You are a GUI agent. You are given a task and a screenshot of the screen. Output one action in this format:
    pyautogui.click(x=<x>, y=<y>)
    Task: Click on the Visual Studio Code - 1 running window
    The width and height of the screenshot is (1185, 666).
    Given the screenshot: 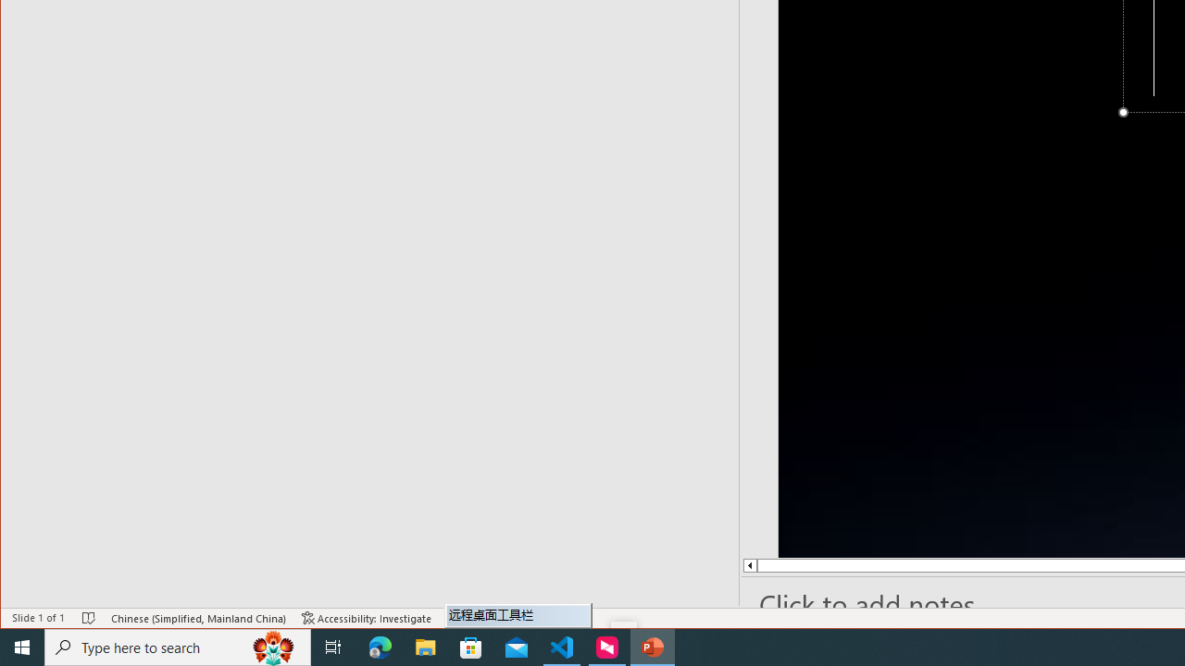 What is the action you would take?
    pyautogui.click(x=562, y=647)
    